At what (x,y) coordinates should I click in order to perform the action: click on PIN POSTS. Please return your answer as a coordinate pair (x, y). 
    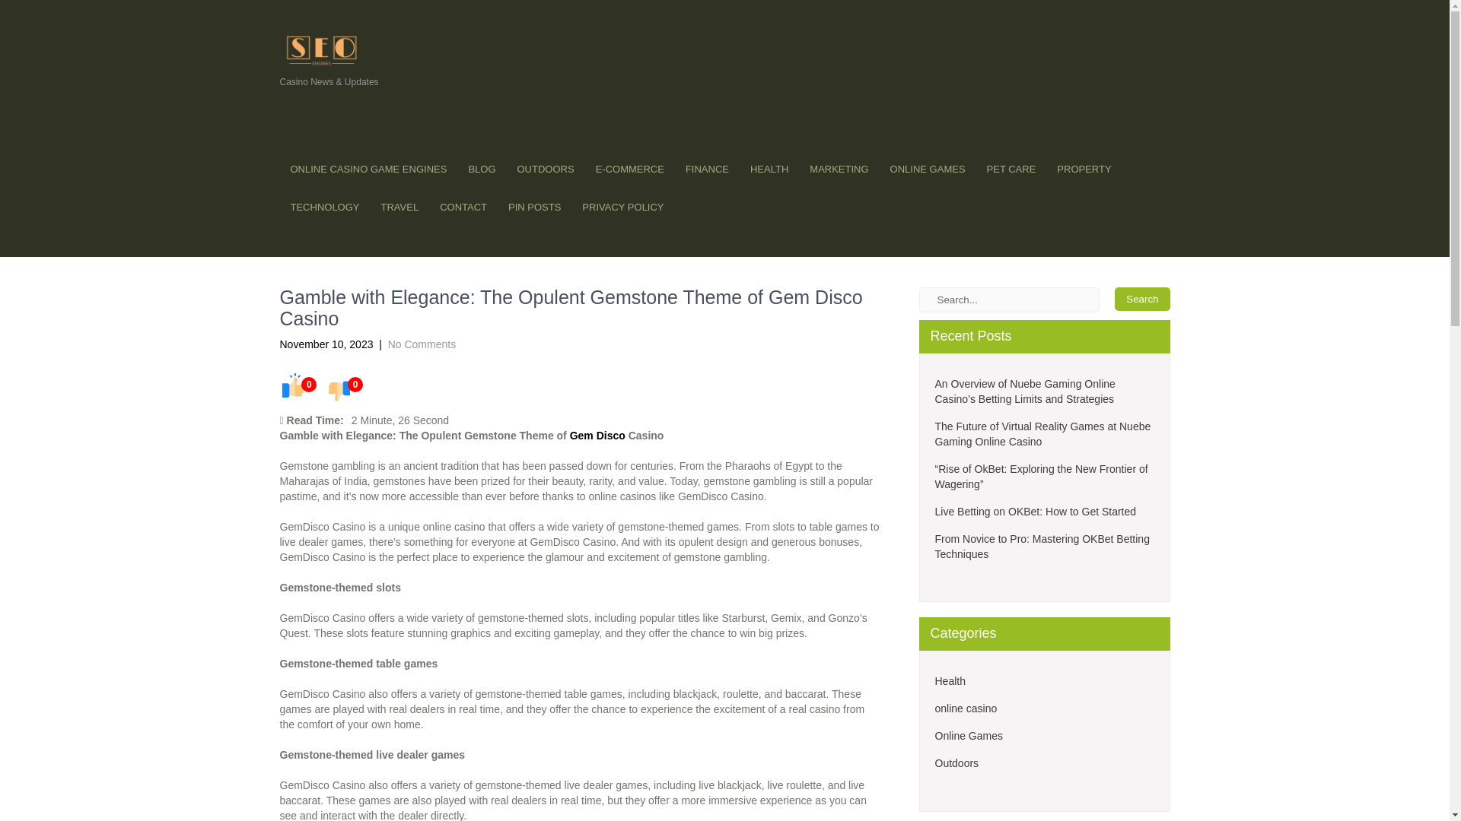
    Looking at the image, I should click on (534, 208).